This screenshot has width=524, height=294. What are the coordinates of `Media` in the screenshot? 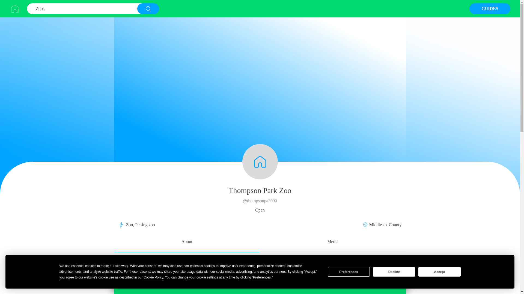 It's located at (333, 242).